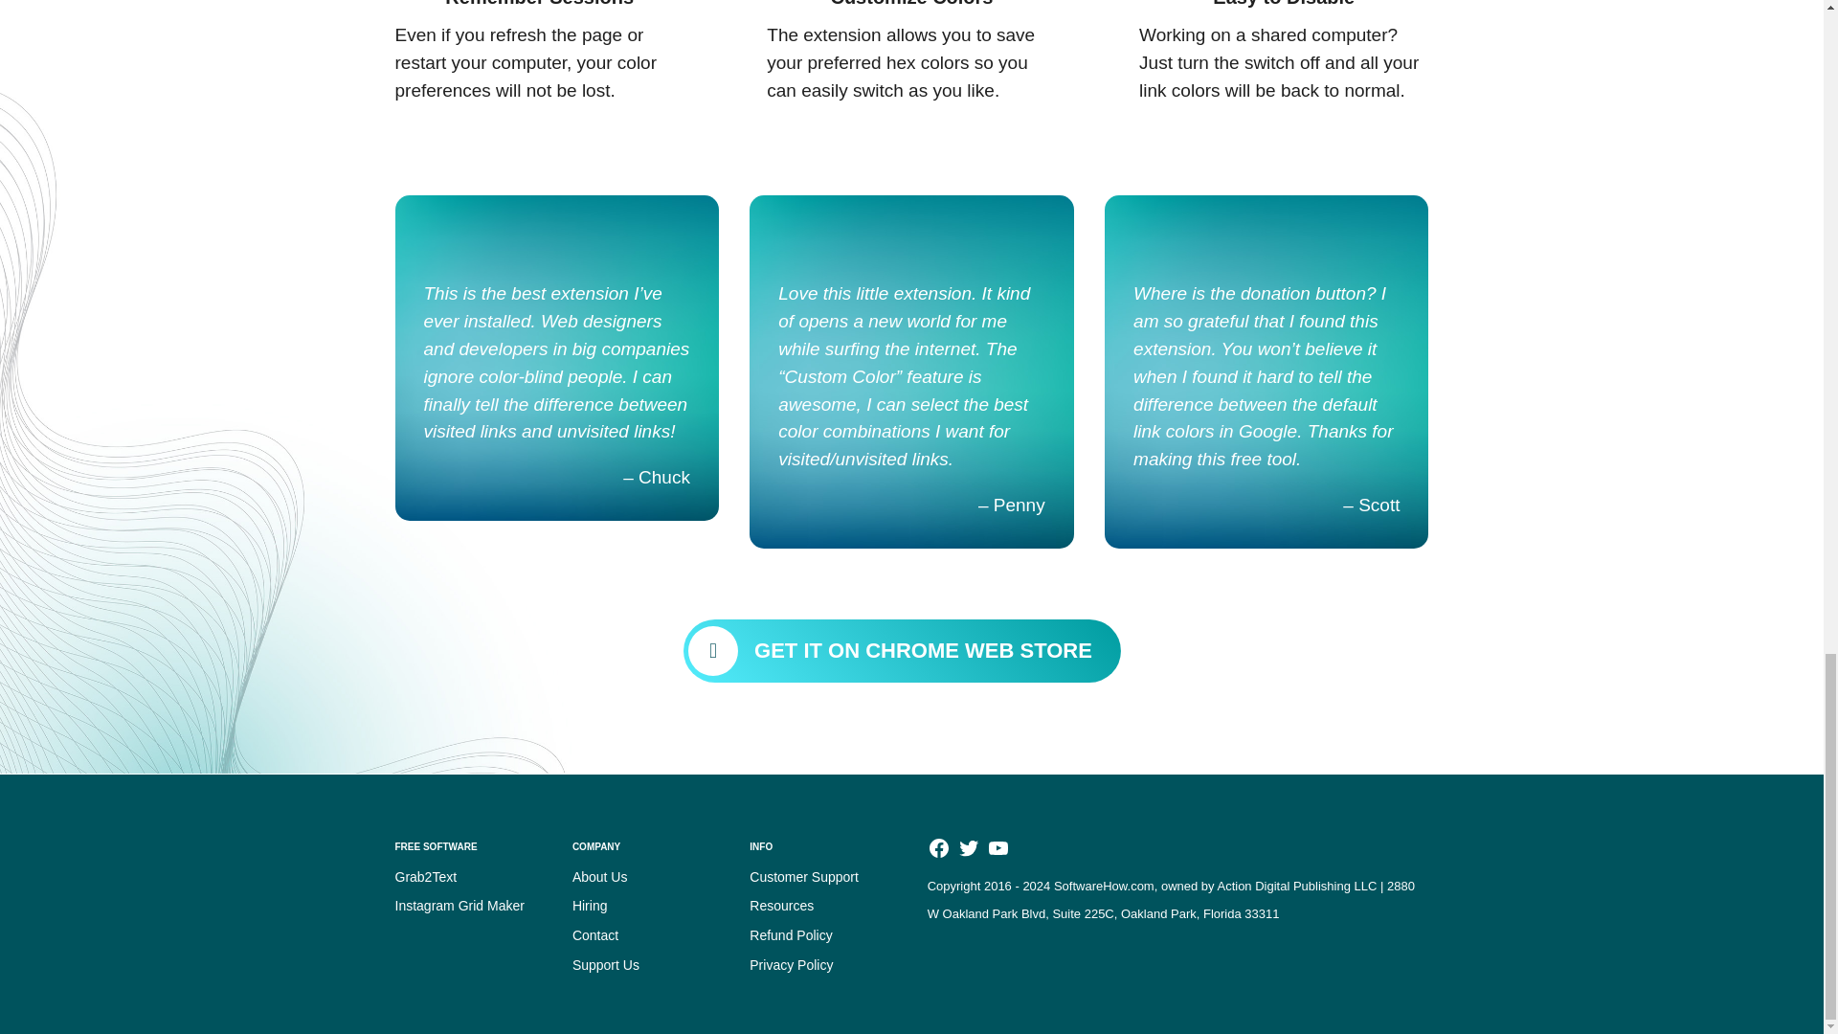 The height and width of the screenshot is (1034, 1838). What do you see at coordinates (605, 965) in the screenshot?
I see `Support Us` at bounding box center [605, 965].